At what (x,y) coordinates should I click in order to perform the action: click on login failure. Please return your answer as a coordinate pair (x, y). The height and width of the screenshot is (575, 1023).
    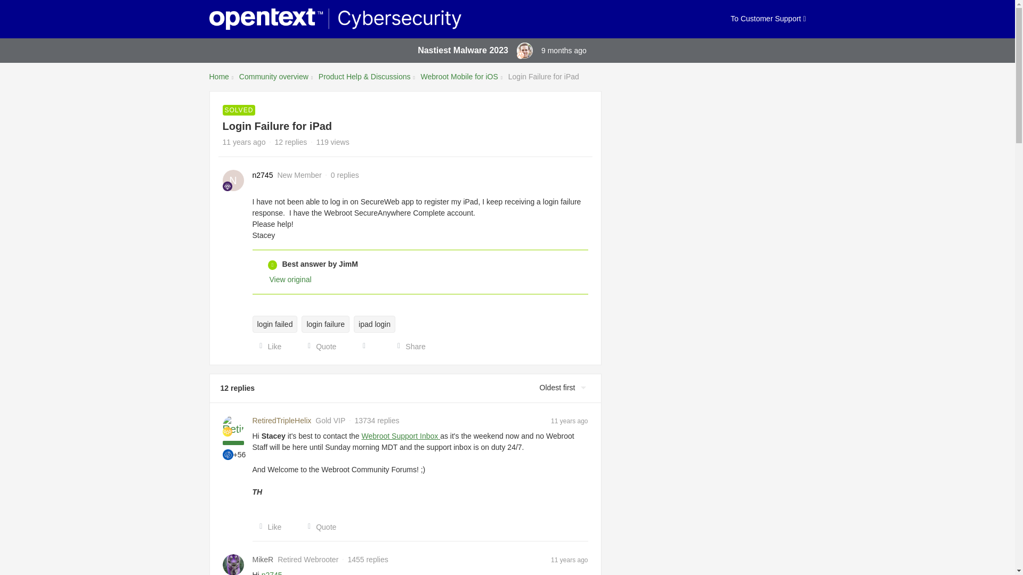
    Looking at the image, I should click on (326, 324).